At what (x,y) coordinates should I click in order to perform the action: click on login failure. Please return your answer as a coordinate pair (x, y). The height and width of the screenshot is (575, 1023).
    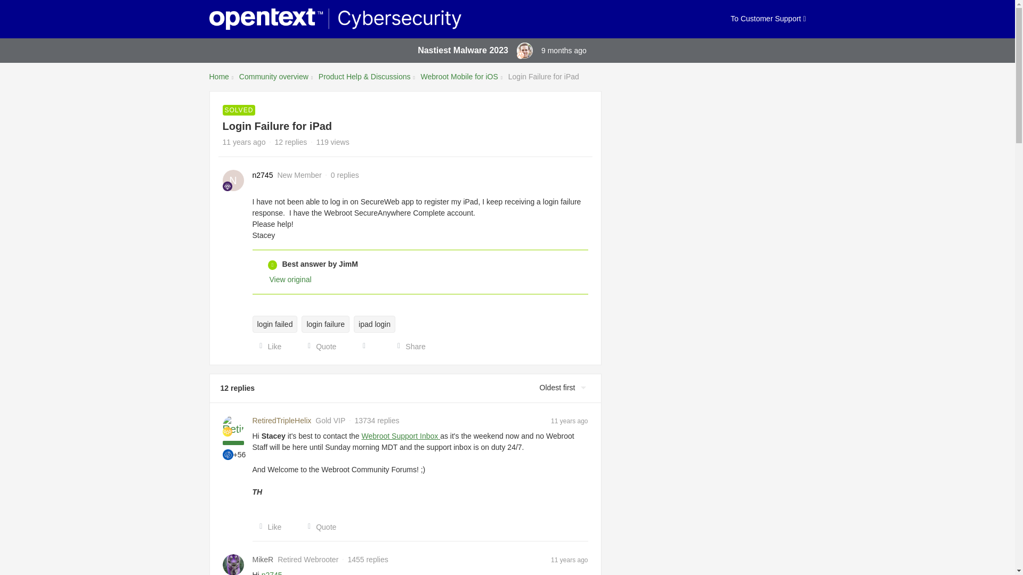
    Looking at the image, I should click on (326, 324).